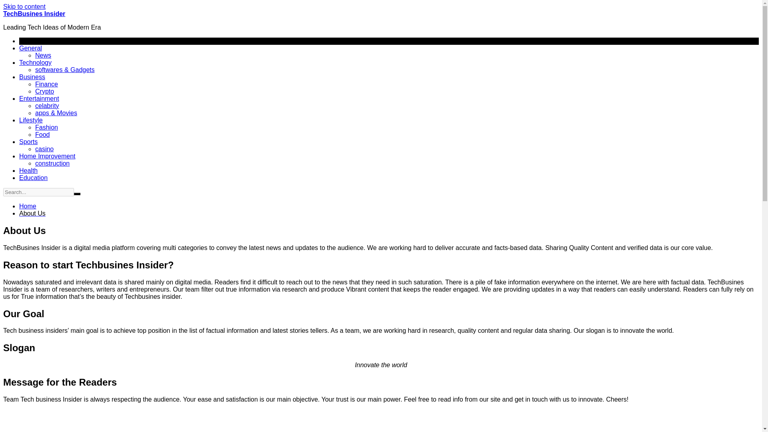 The height and width of the screenshot is (432, 768). What do you see at coordinates (47, 106) in the screenshot?
I see `celabrity` at bounding box center [47, 106].